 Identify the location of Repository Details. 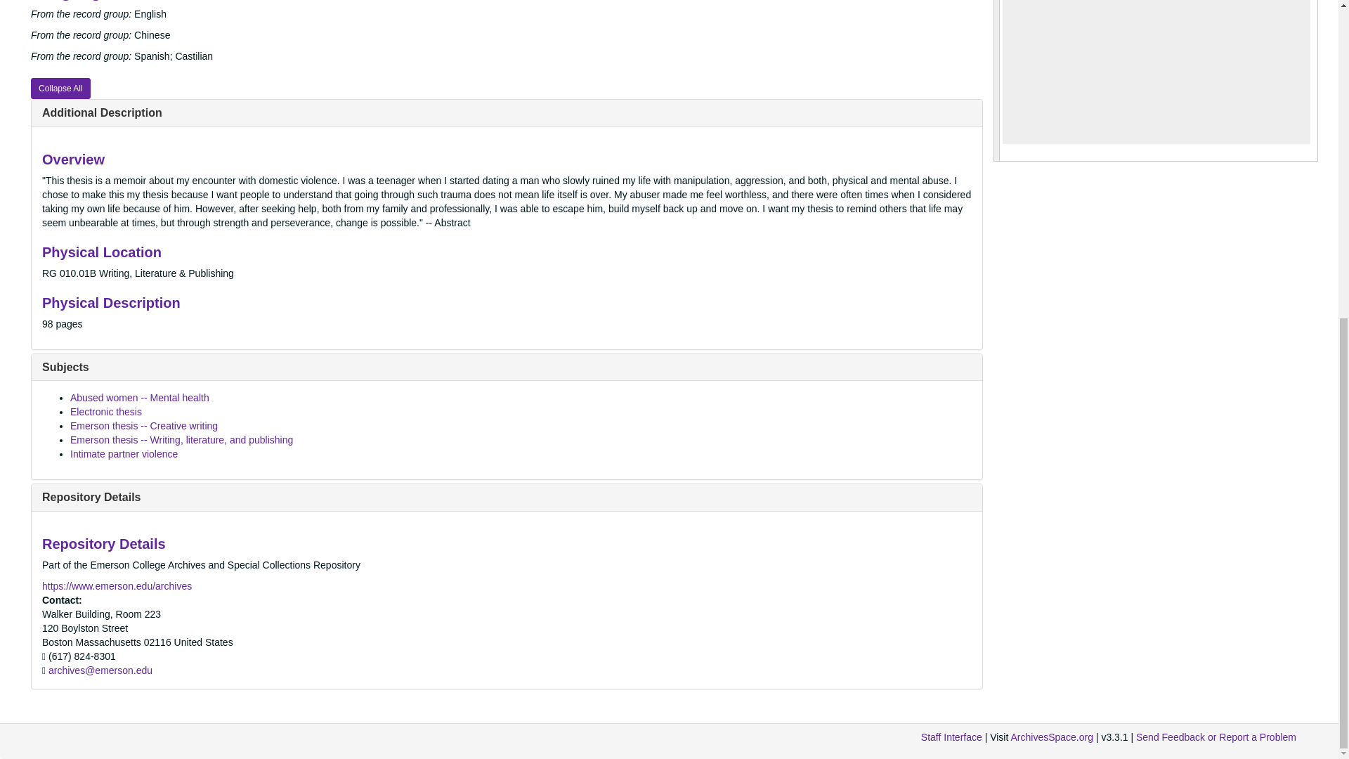
(91, 497).